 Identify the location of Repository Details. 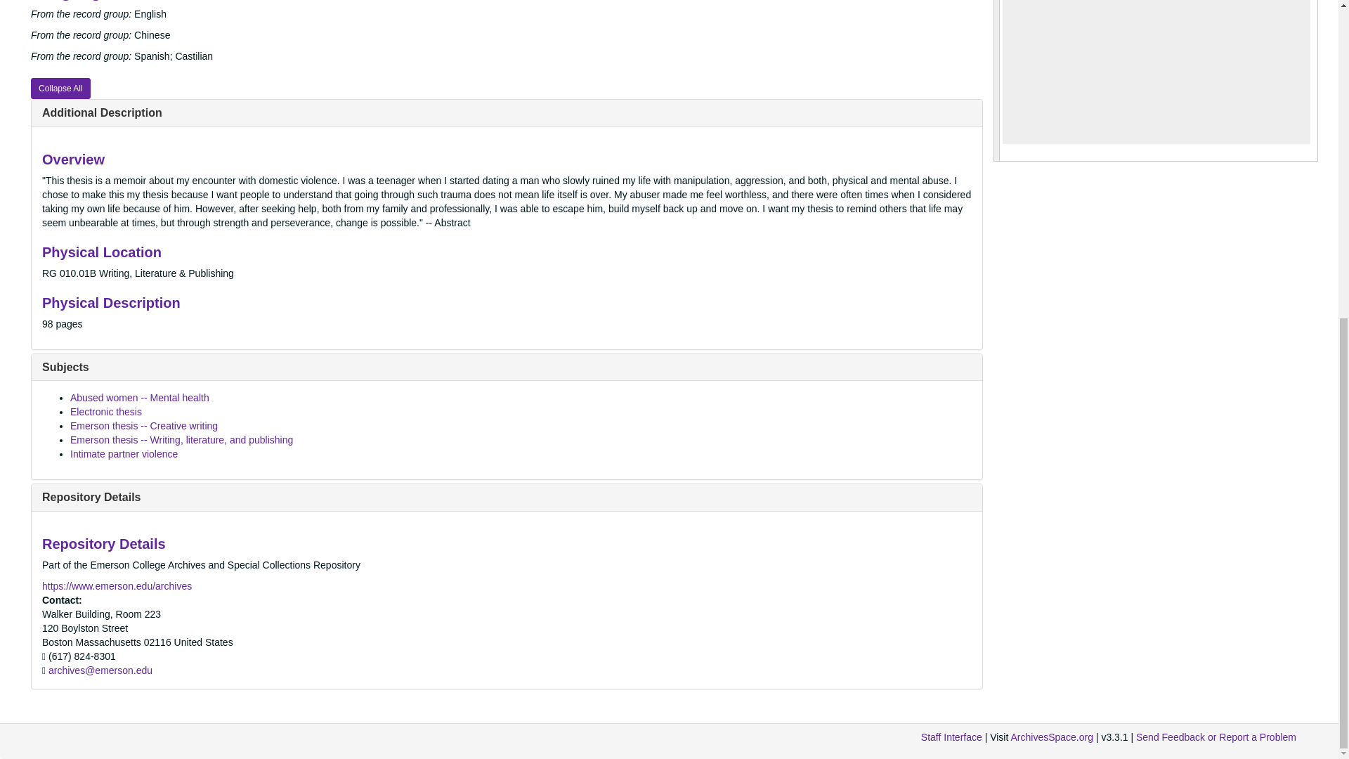
(91, 497).